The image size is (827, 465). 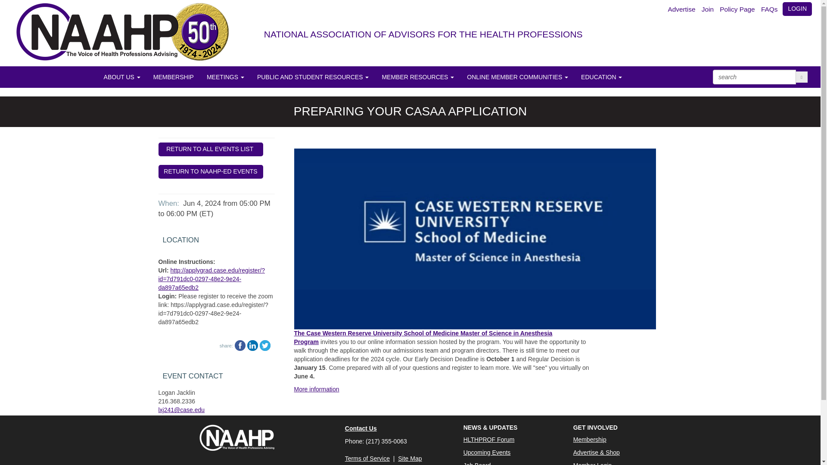 What do you see at coordinates (225, 77) in the screenshot?
I see `MEETINGS` at bounding box center [225, 77].